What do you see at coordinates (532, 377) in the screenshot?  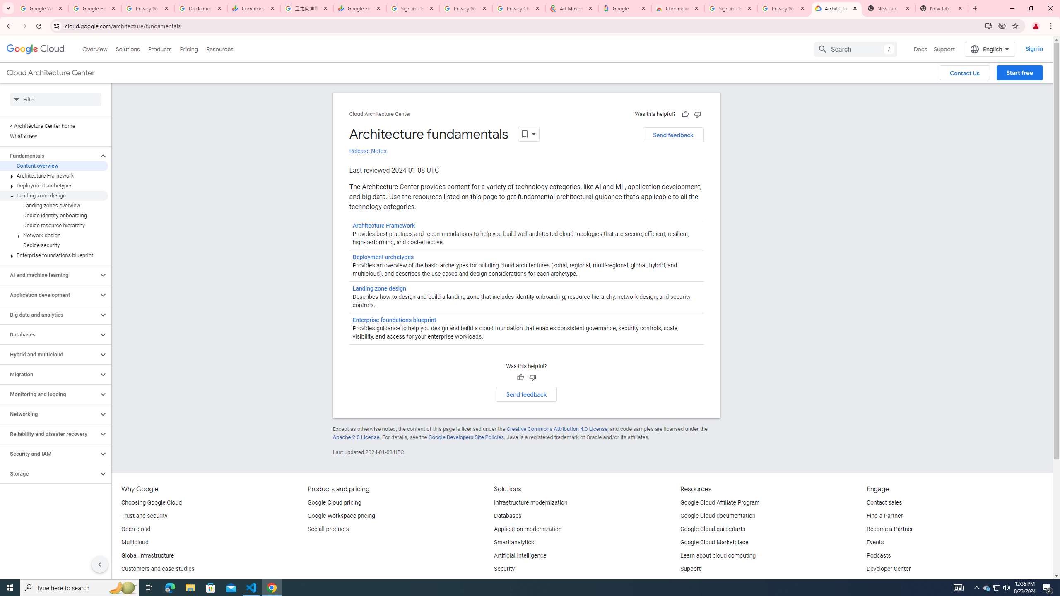 I see `Not helpful` at bounding box center [532, 377].